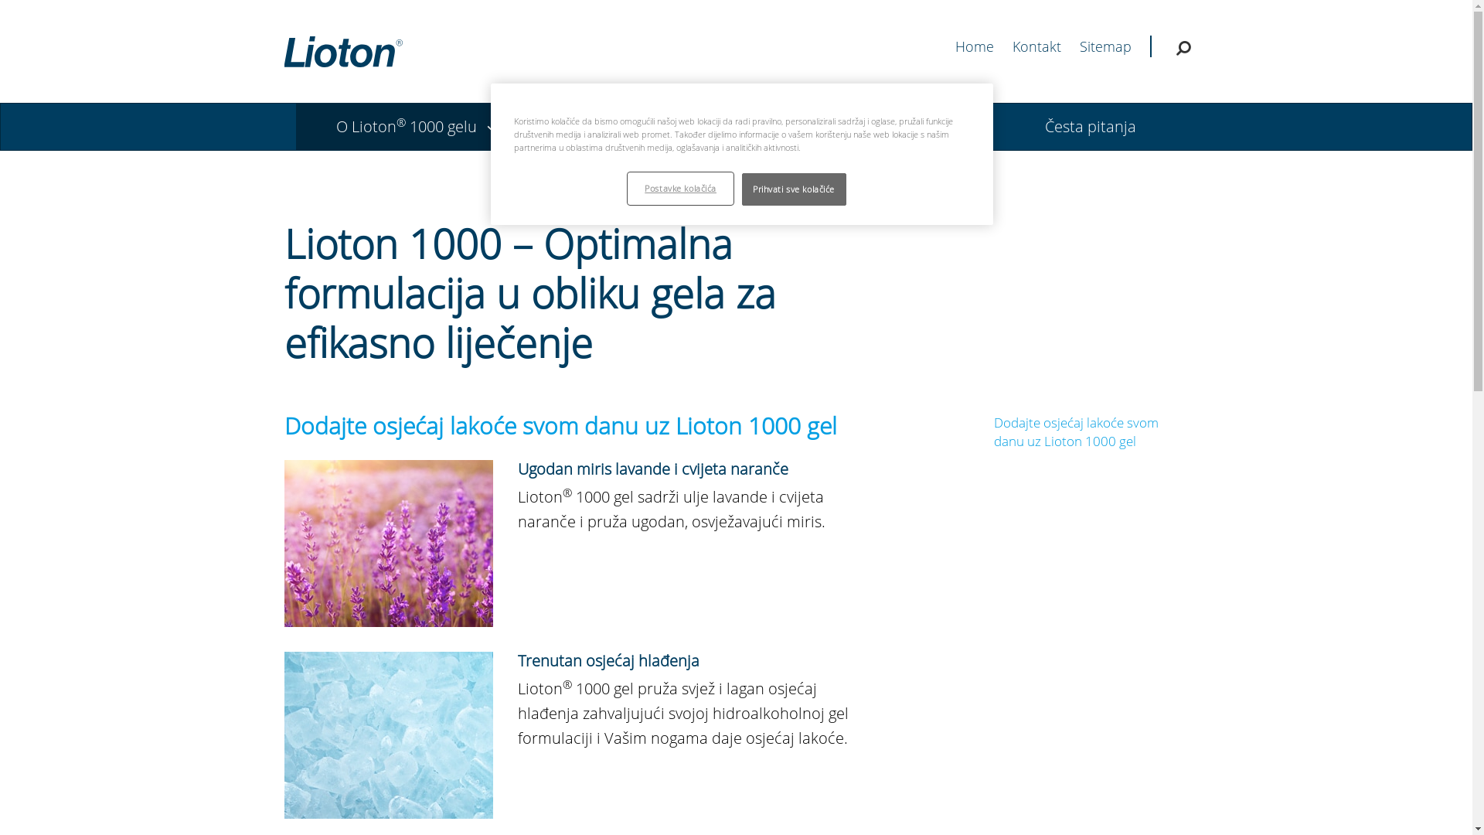  I want to click on Kontakt, so click(1037, 46).